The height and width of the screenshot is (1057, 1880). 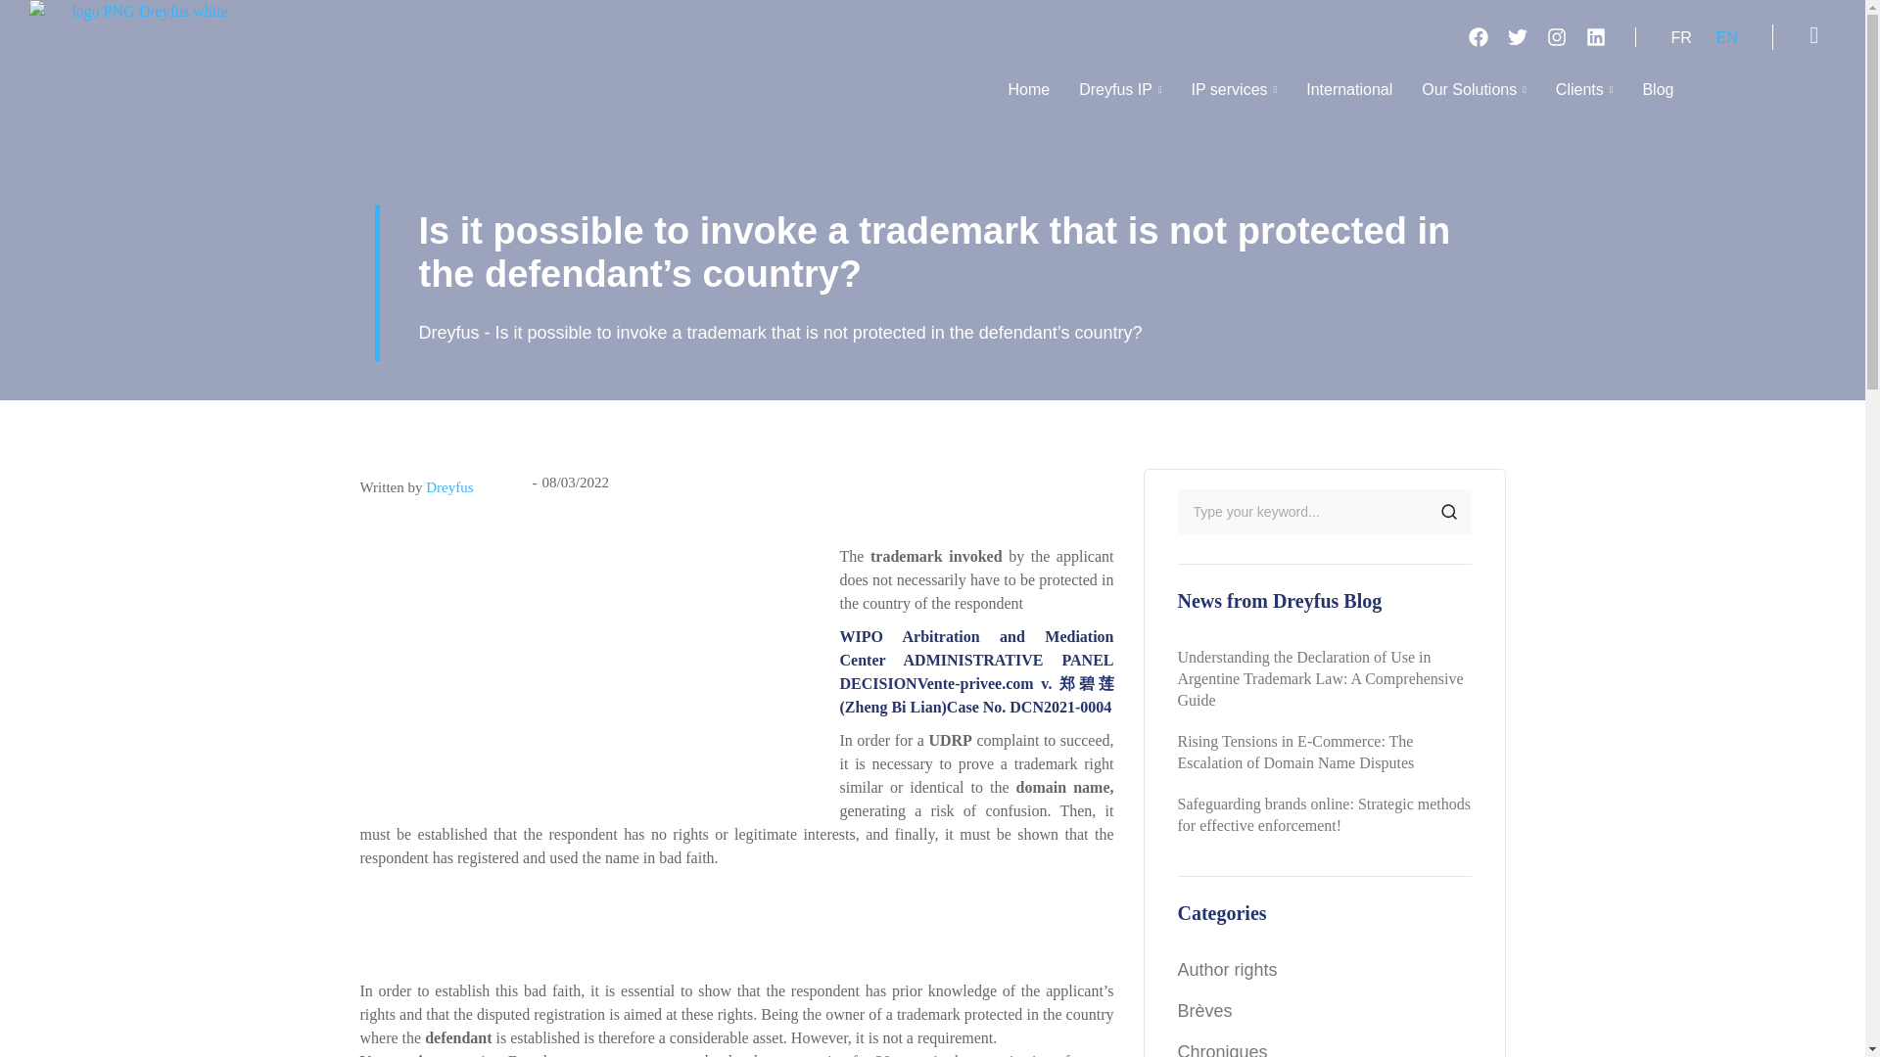 What do you see at coordinates (449, 487) in the screenshot?
I see `View all posts by Dreyfus` at bounding box center [449, 487].